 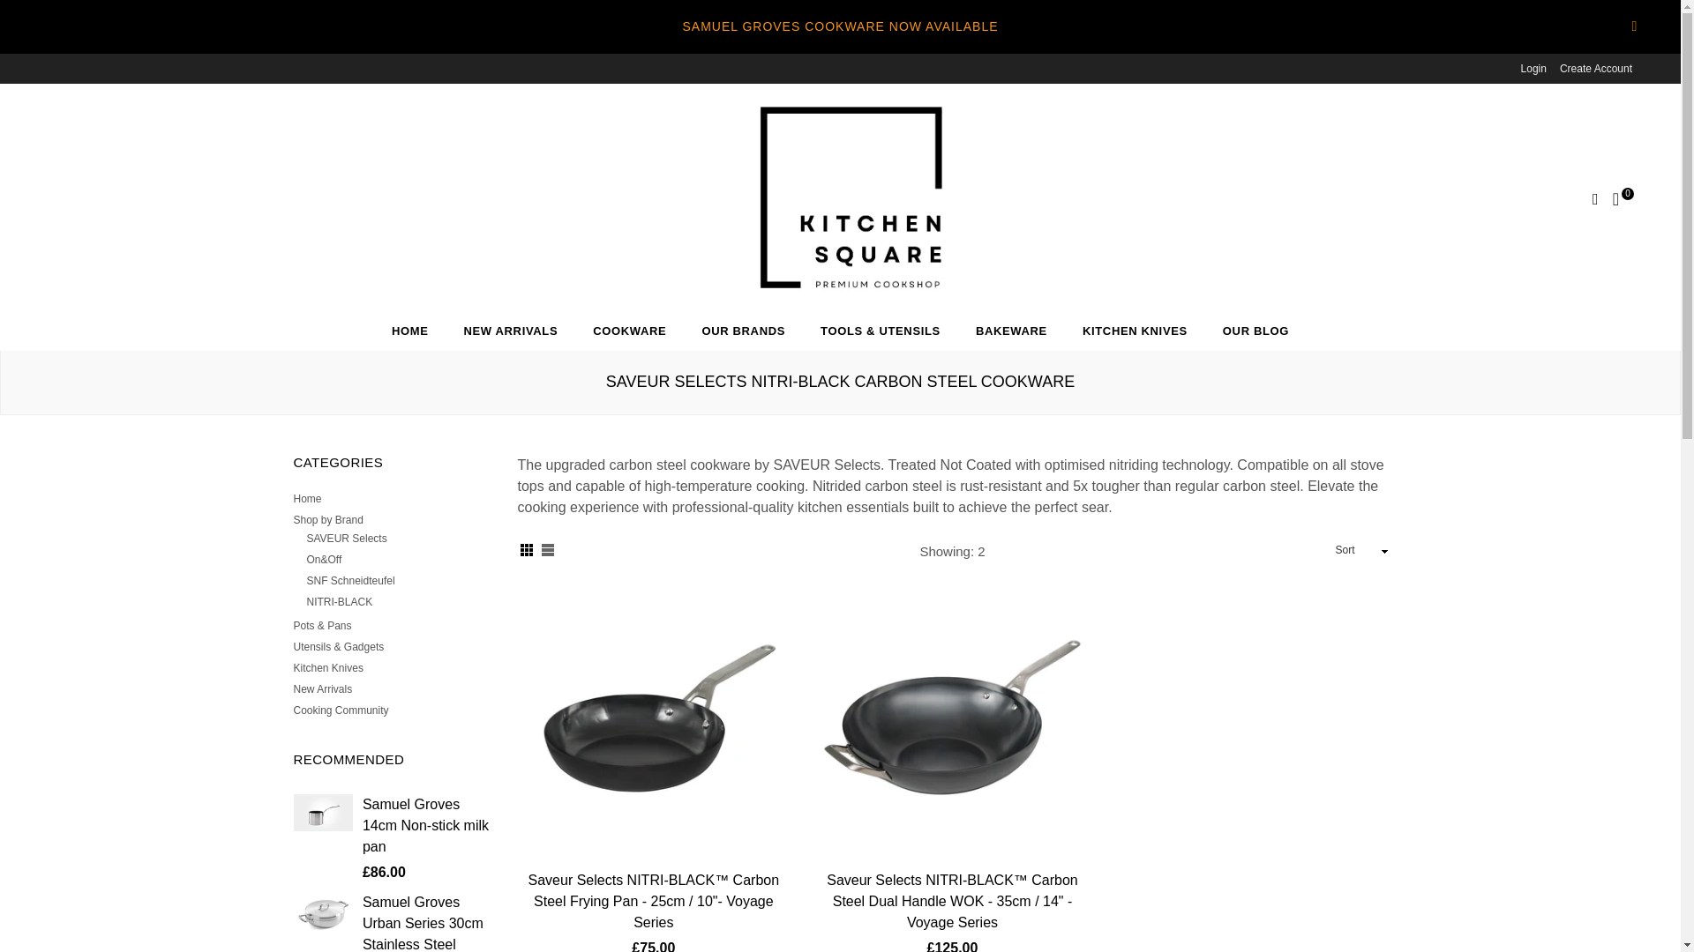 What do you see at coordinates (1135, 331) in the screenshot?
I see `KITCHEN KNIVES` at bounding box center [1135, 331].